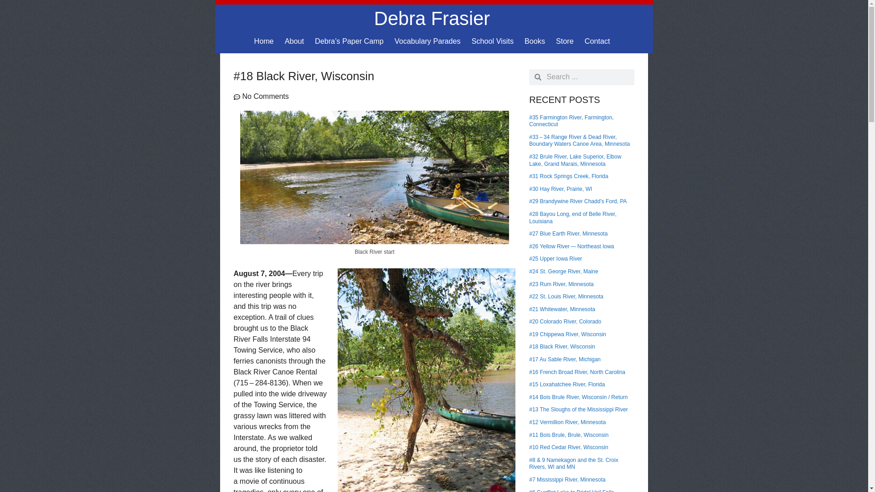 The height and width of the screenshot is (492, 875). Describe the element at coordinates (427, 41) in the screenshot. I see `Vocabulary Parades` at that location.